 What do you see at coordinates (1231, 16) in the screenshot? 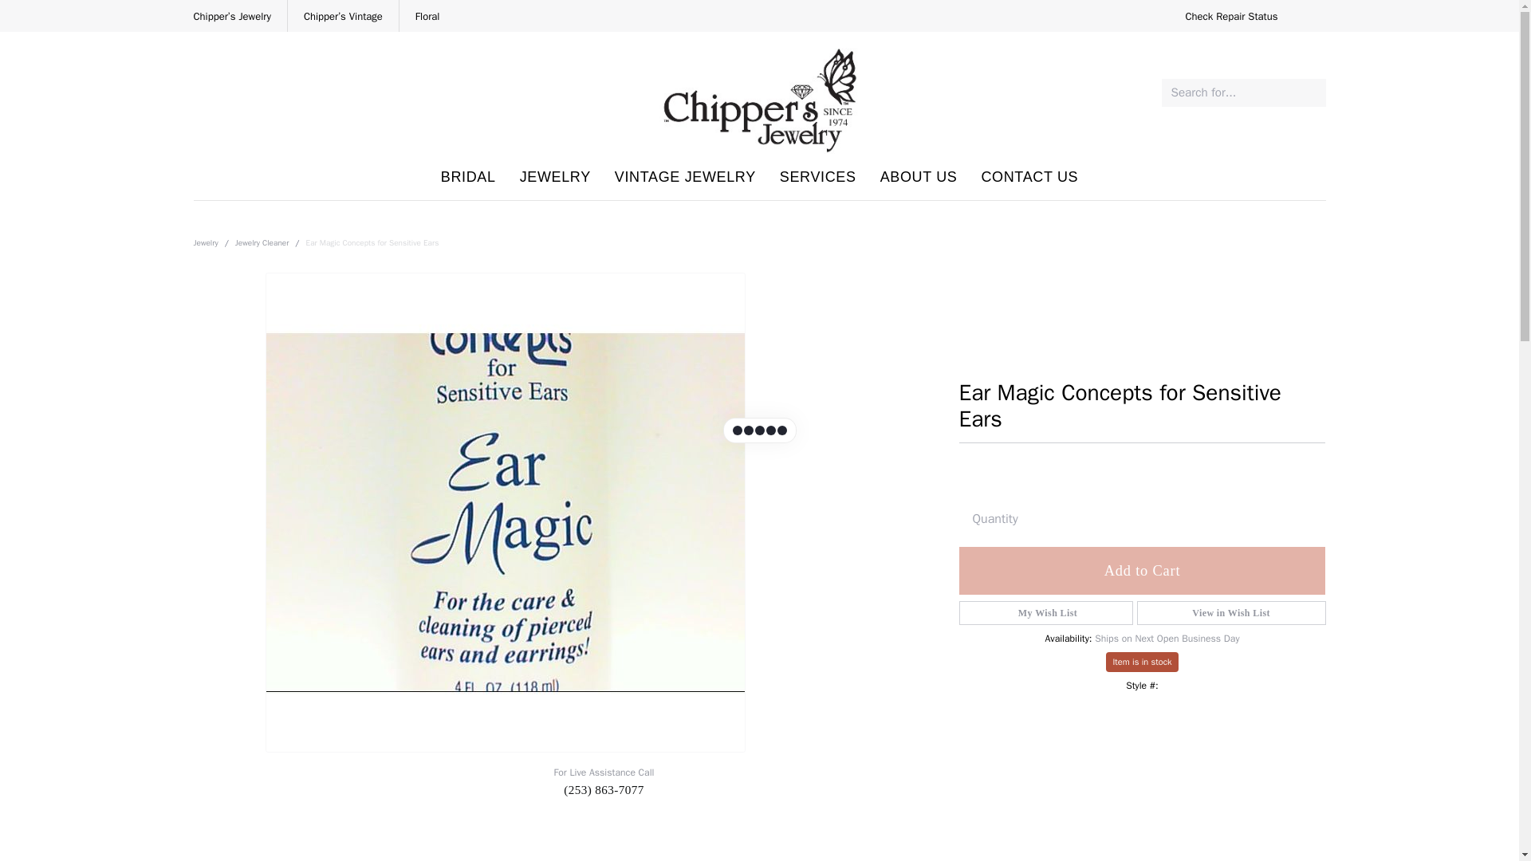
I see `BRIDAL` at bounding box center [1231, 16].